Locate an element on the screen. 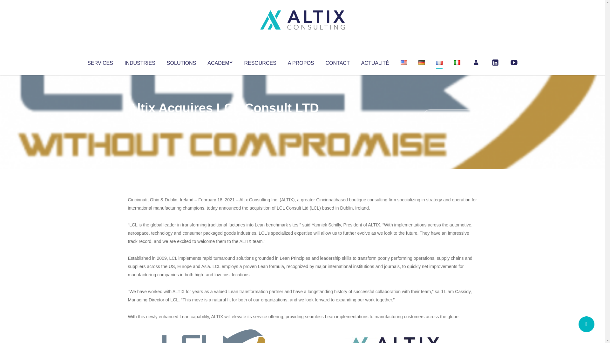 Image resolution: width=610 pixels, height=343 pixels. Altix is located at coordinates (140, 121).